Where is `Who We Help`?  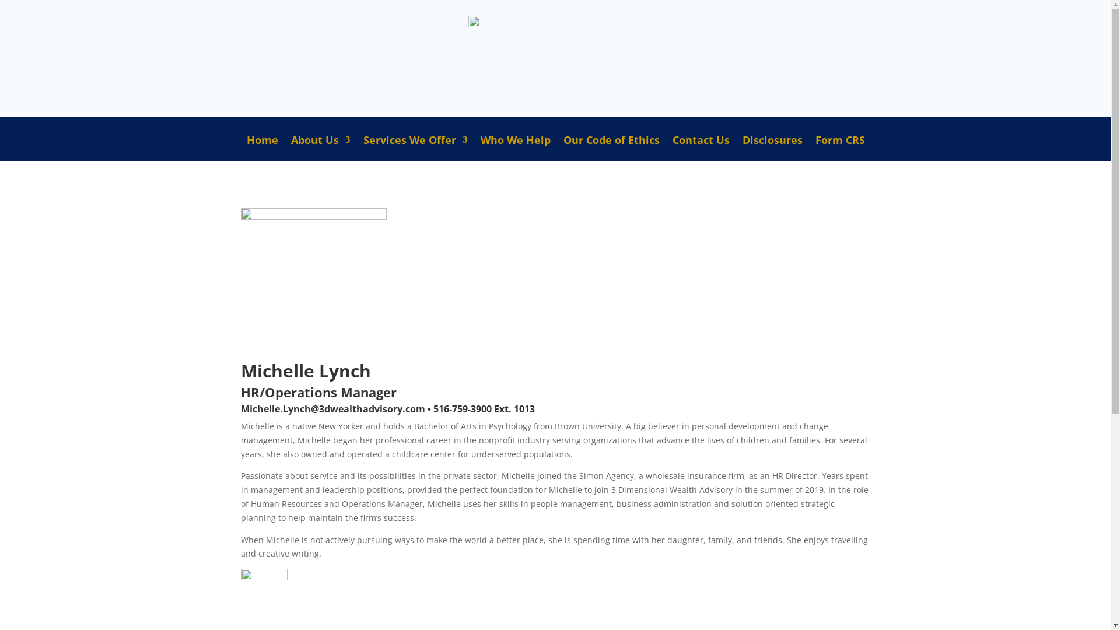
Who We Help is located at coordinates (516, 148).